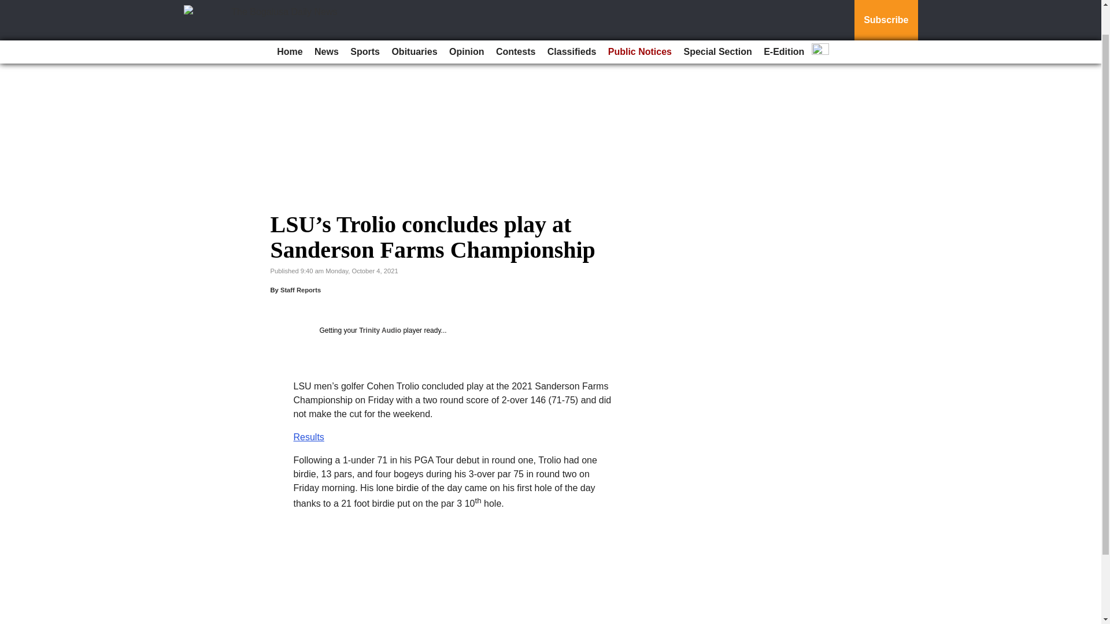  I want to click on E-Edition, so click(784, 21).